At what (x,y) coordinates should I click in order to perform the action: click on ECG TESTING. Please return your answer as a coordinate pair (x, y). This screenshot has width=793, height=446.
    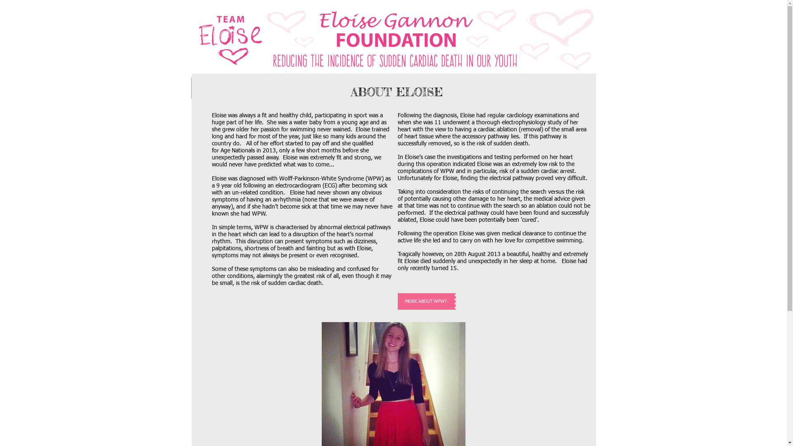
    Looking at the image, I should click on (291, 88).